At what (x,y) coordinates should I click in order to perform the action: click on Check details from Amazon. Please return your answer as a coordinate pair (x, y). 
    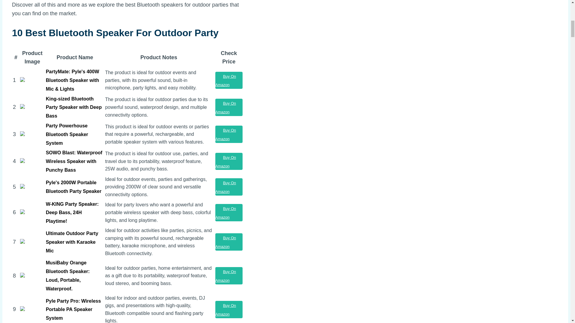
    Looking at the image, I should click on (229, 242).